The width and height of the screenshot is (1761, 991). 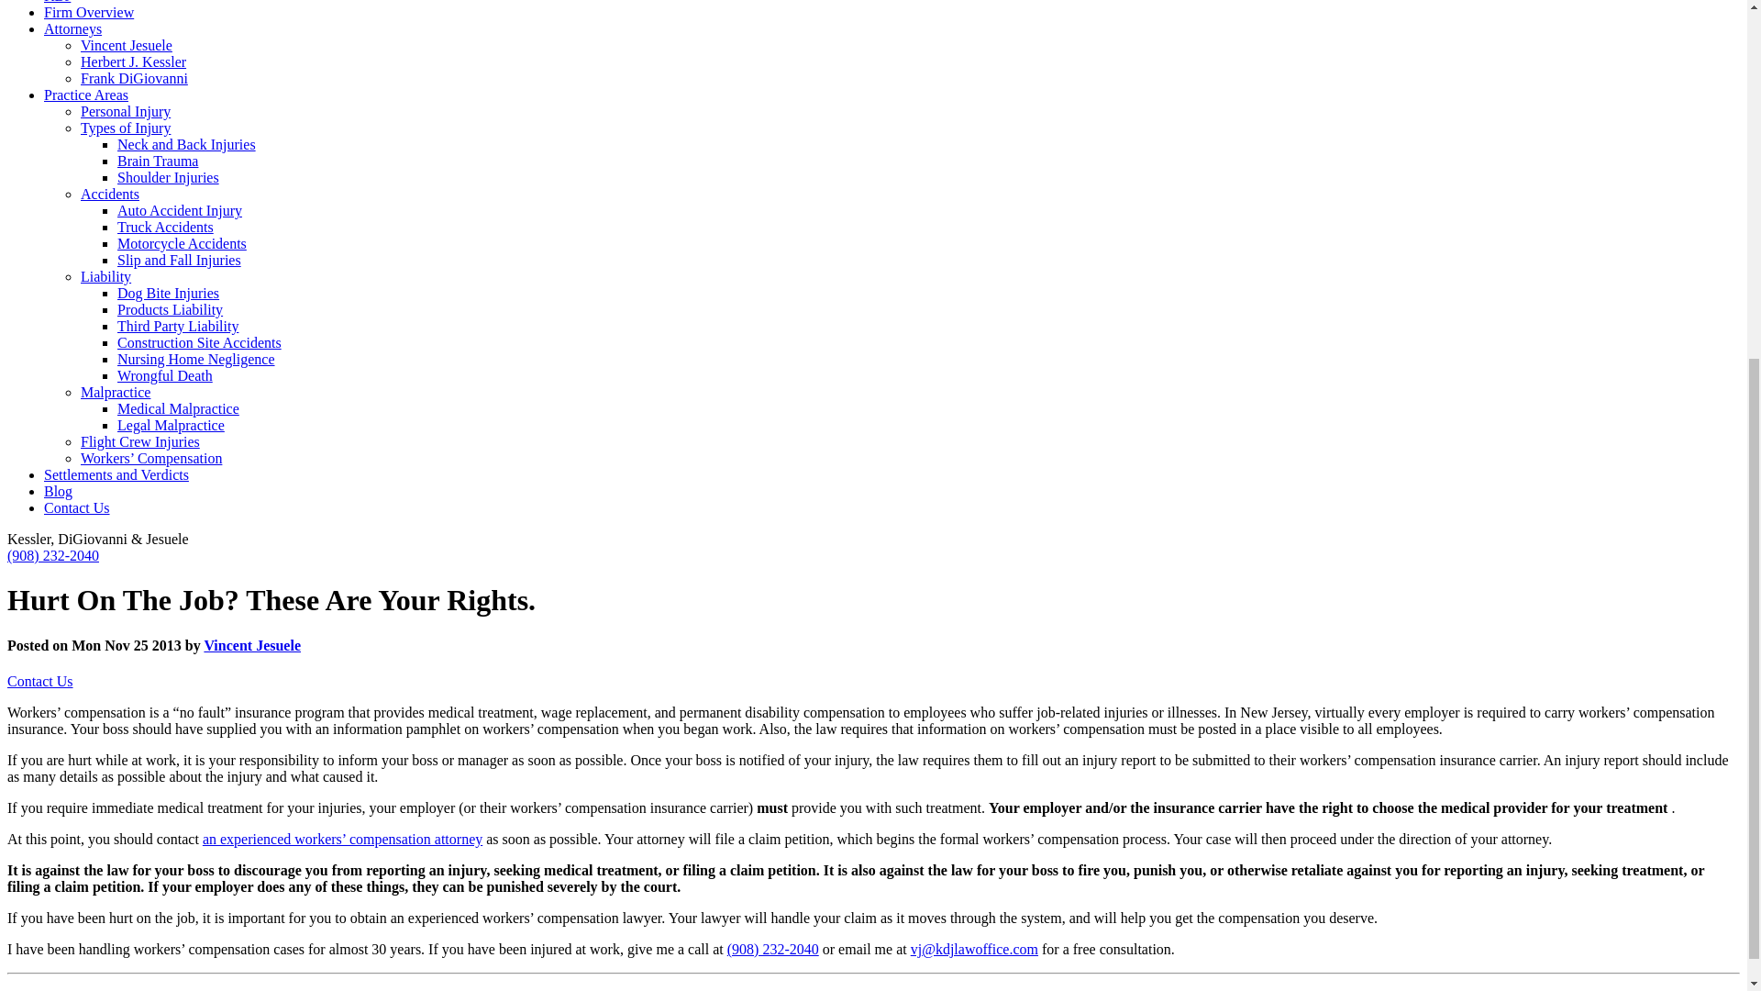 What do you see at coordinates (134, 77) in the screenshot?
I see `Frank DiGiovanni` at bounding box center [134, 77].